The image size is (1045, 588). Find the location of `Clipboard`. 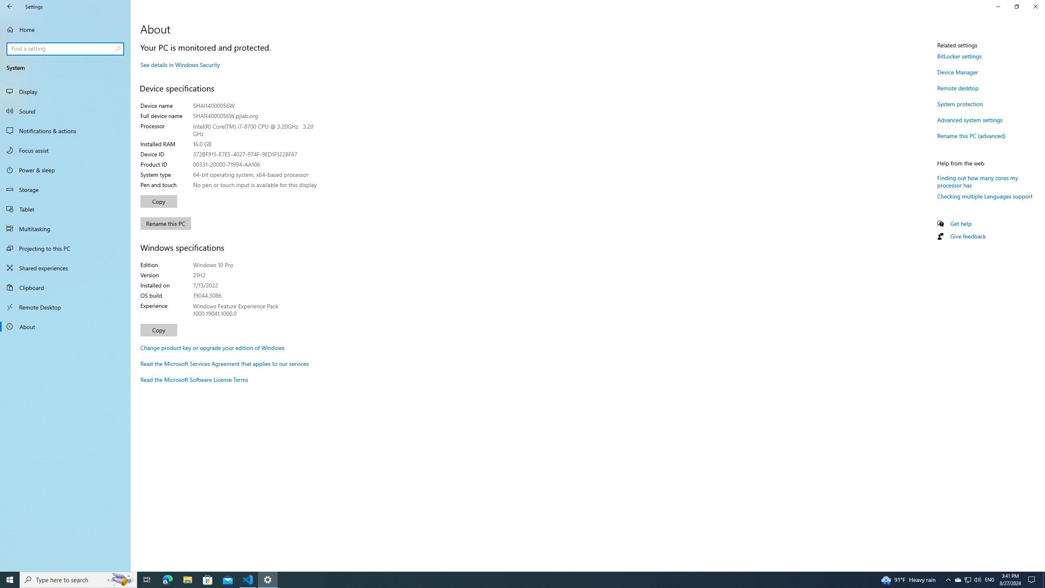

Clipboard is located at coordinates (65, 287).